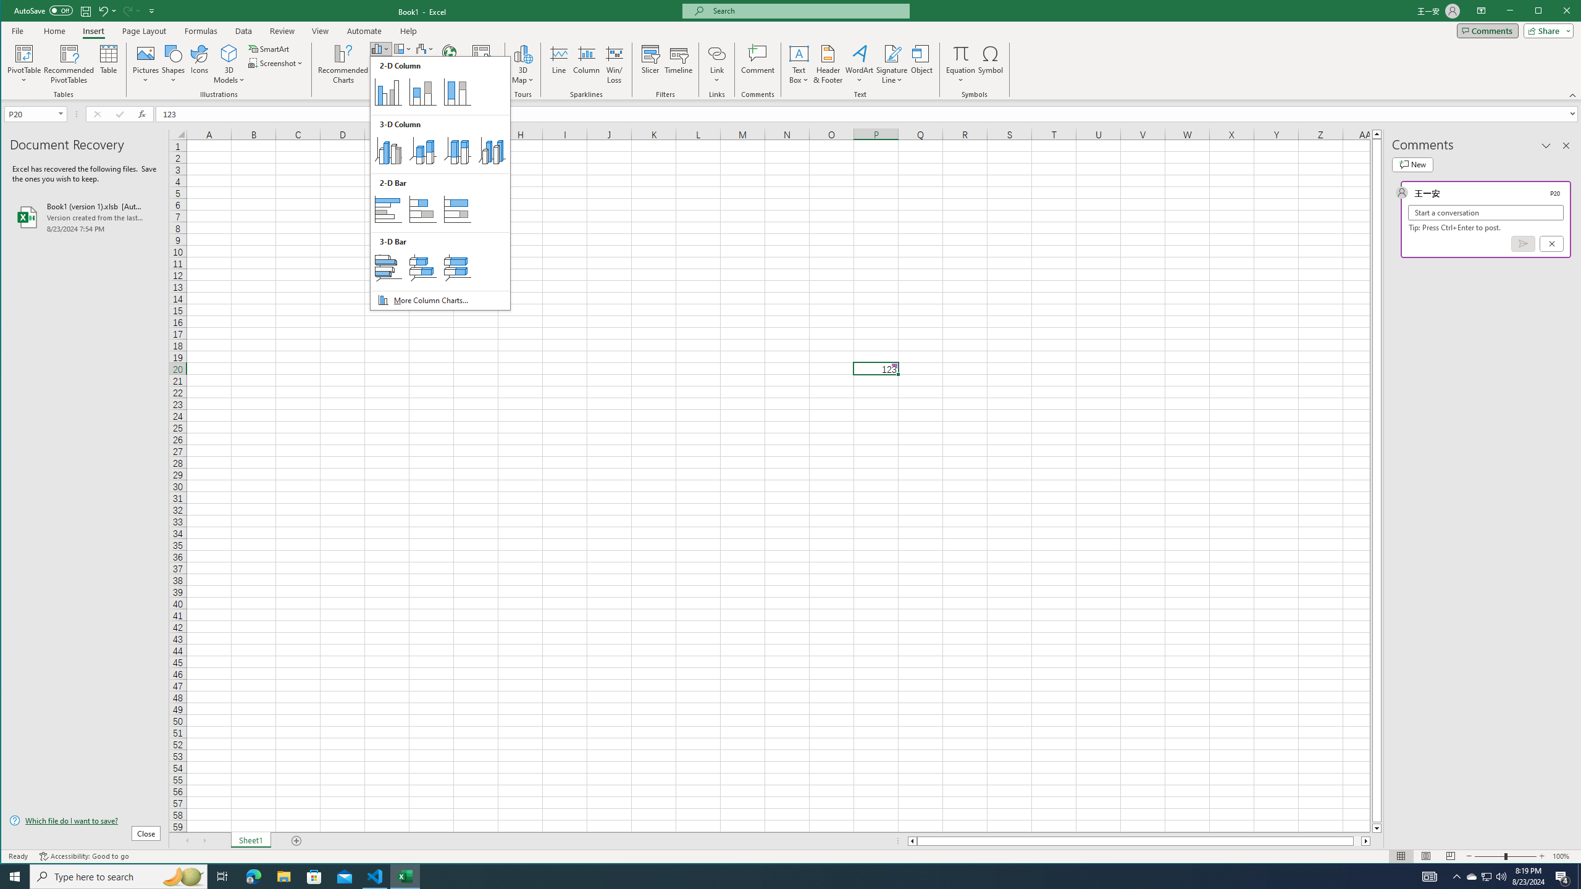  What do you see at coordinates (1425, 856) in the screenshot?
I see `Page Layout` at bounding box center [1425, 856].